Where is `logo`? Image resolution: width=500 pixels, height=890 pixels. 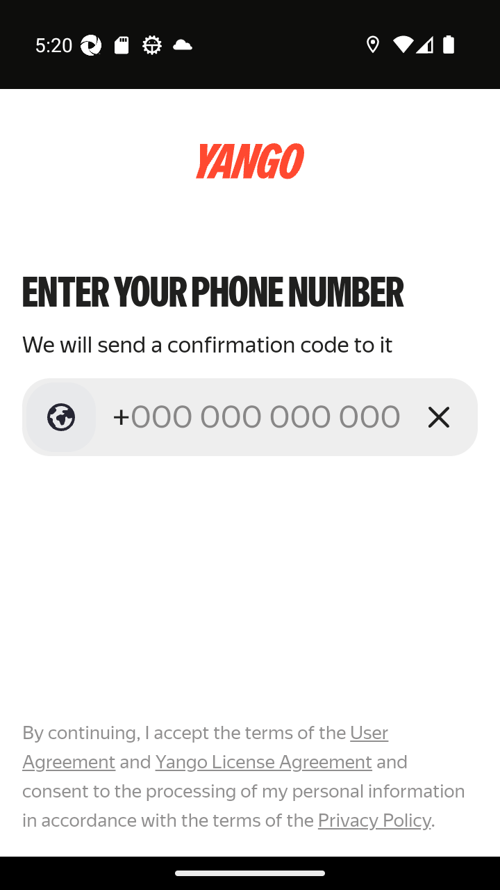 logo is located at coordinates (250, 161).